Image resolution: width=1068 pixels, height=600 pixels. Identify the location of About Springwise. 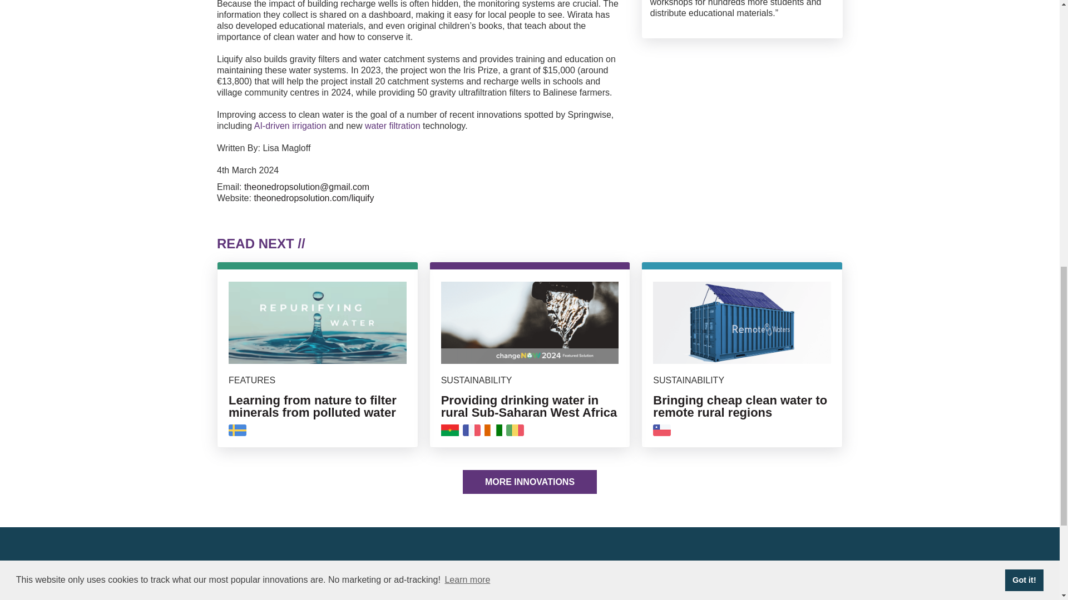
(629, 567).